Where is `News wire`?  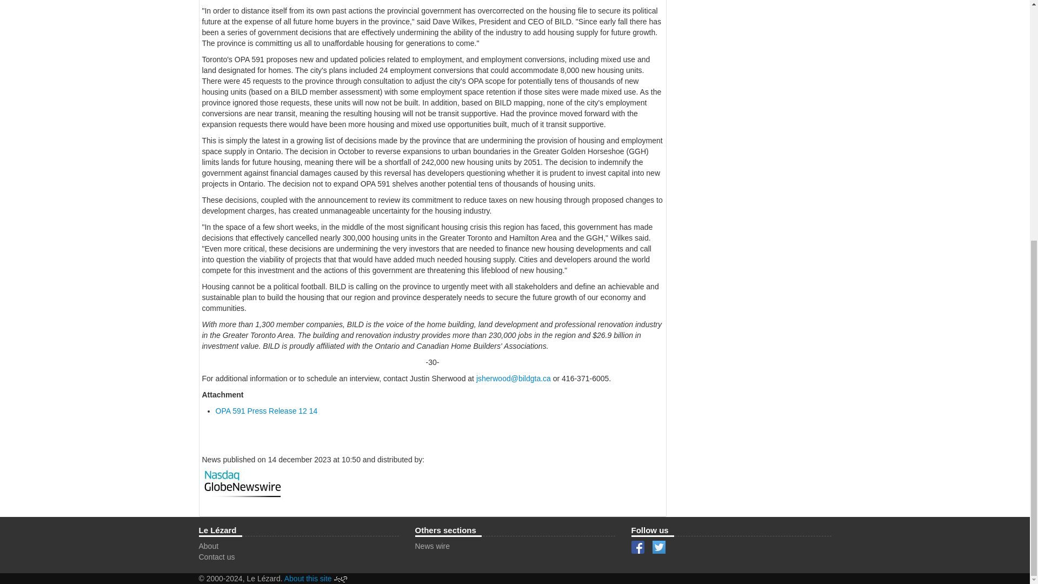 News wire is located at coordinates (432, 546).